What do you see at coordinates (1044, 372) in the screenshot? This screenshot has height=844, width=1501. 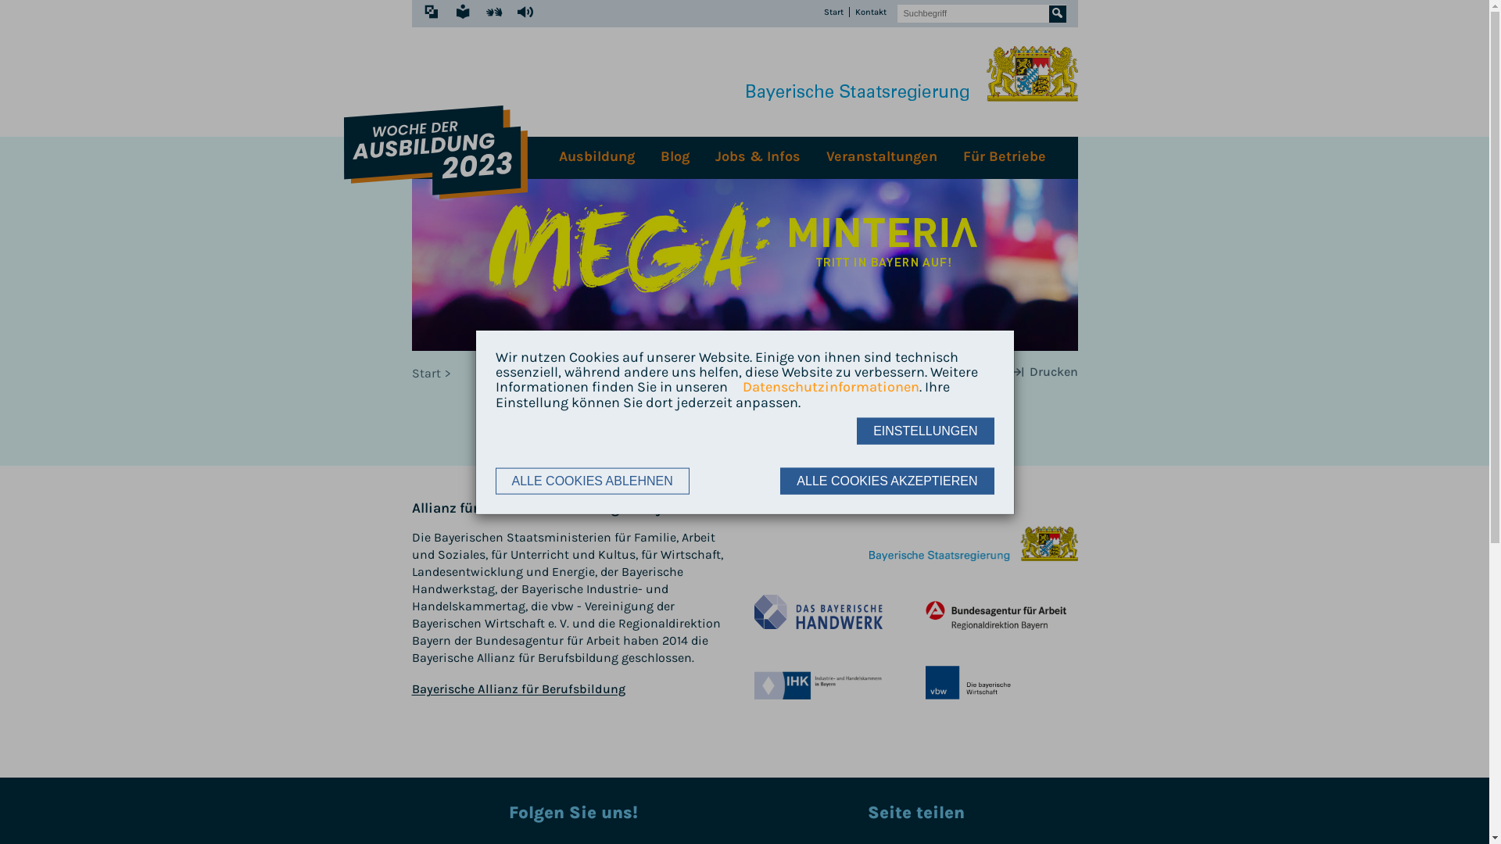 I see `Drucken` at bounding box center [1044, 372].